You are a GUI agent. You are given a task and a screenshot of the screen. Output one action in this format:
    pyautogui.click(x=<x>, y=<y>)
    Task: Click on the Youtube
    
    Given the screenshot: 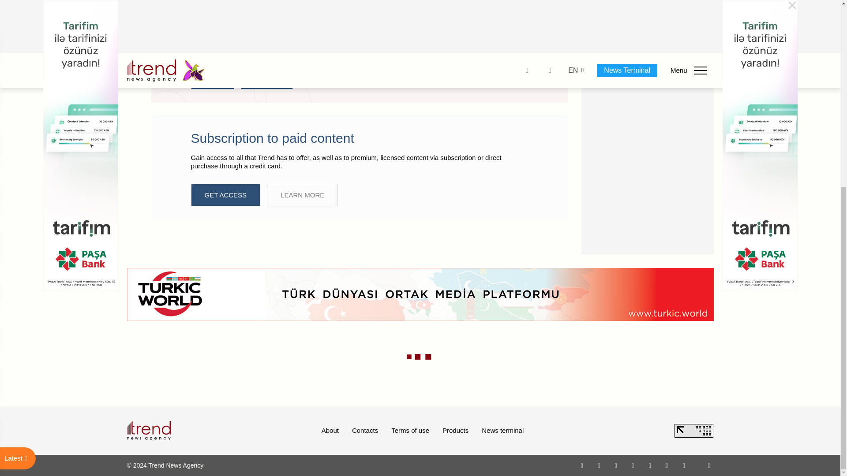 What is the action you would take?
    pyautogui.click(x=633, y=465)
    